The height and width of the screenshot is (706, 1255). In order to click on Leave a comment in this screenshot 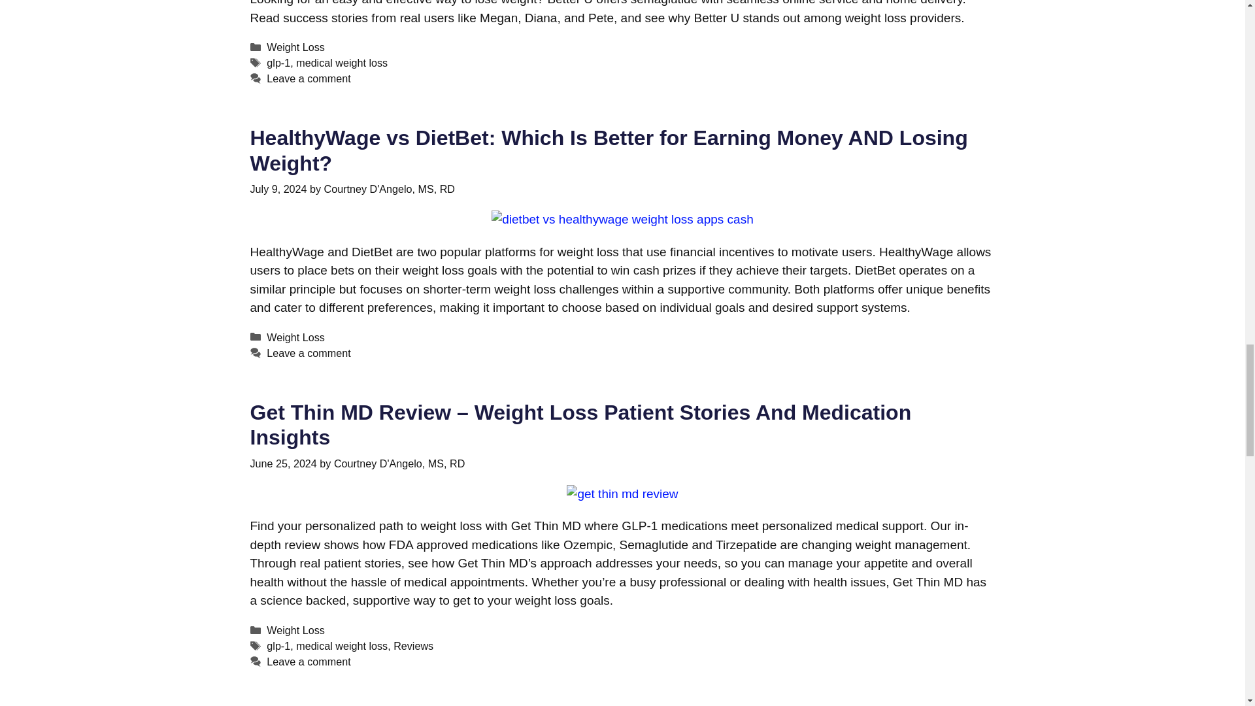, I will do `click(308, 78)`.